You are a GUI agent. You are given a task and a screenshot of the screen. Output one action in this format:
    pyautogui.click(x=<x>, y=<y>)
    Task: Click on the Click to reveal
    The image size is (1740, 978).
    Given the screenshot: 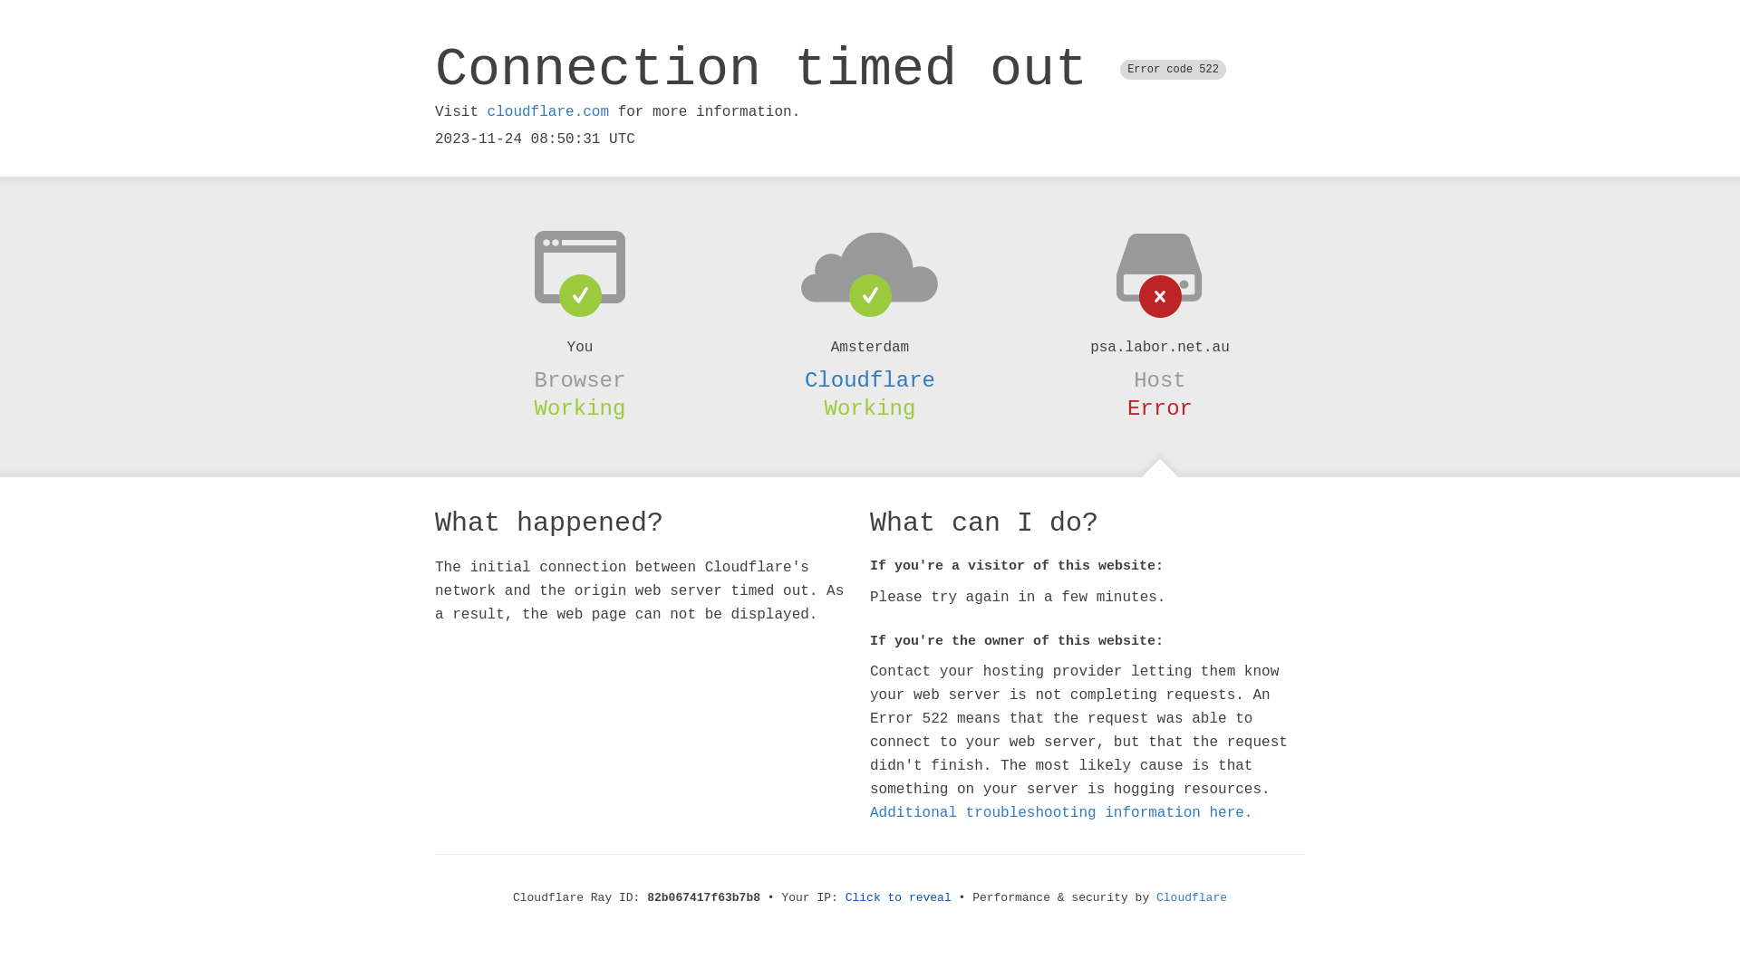 What is the action you would take?
    pyautogui.click(x=899, y=898)
    